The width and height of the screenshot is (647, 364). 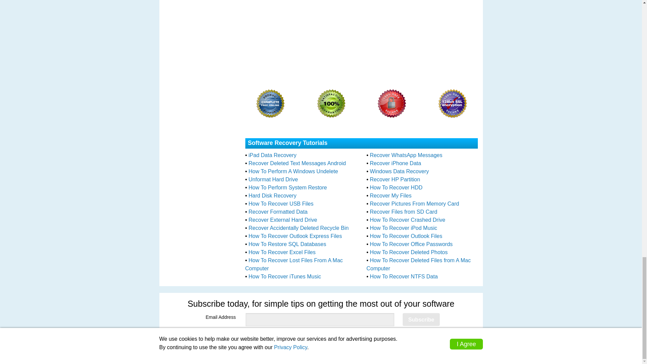 What do you see at coordinates (273, 179) in the screenshot?
I see `Unformat Hard Drive` at bounding box center [273, 179].